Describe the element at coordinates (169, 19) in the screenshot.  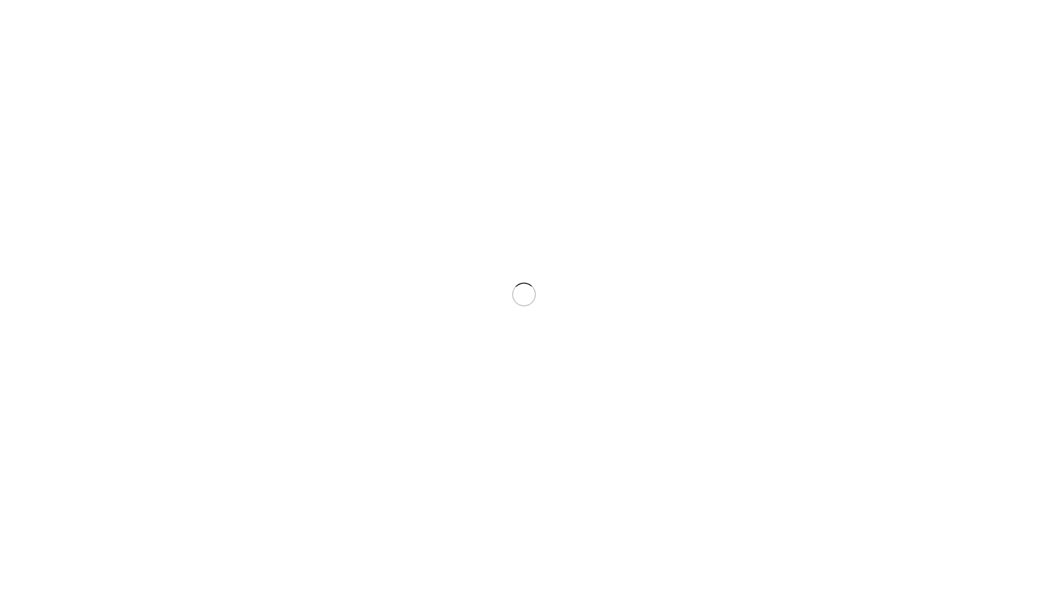
I see `+375445149149` at that location.